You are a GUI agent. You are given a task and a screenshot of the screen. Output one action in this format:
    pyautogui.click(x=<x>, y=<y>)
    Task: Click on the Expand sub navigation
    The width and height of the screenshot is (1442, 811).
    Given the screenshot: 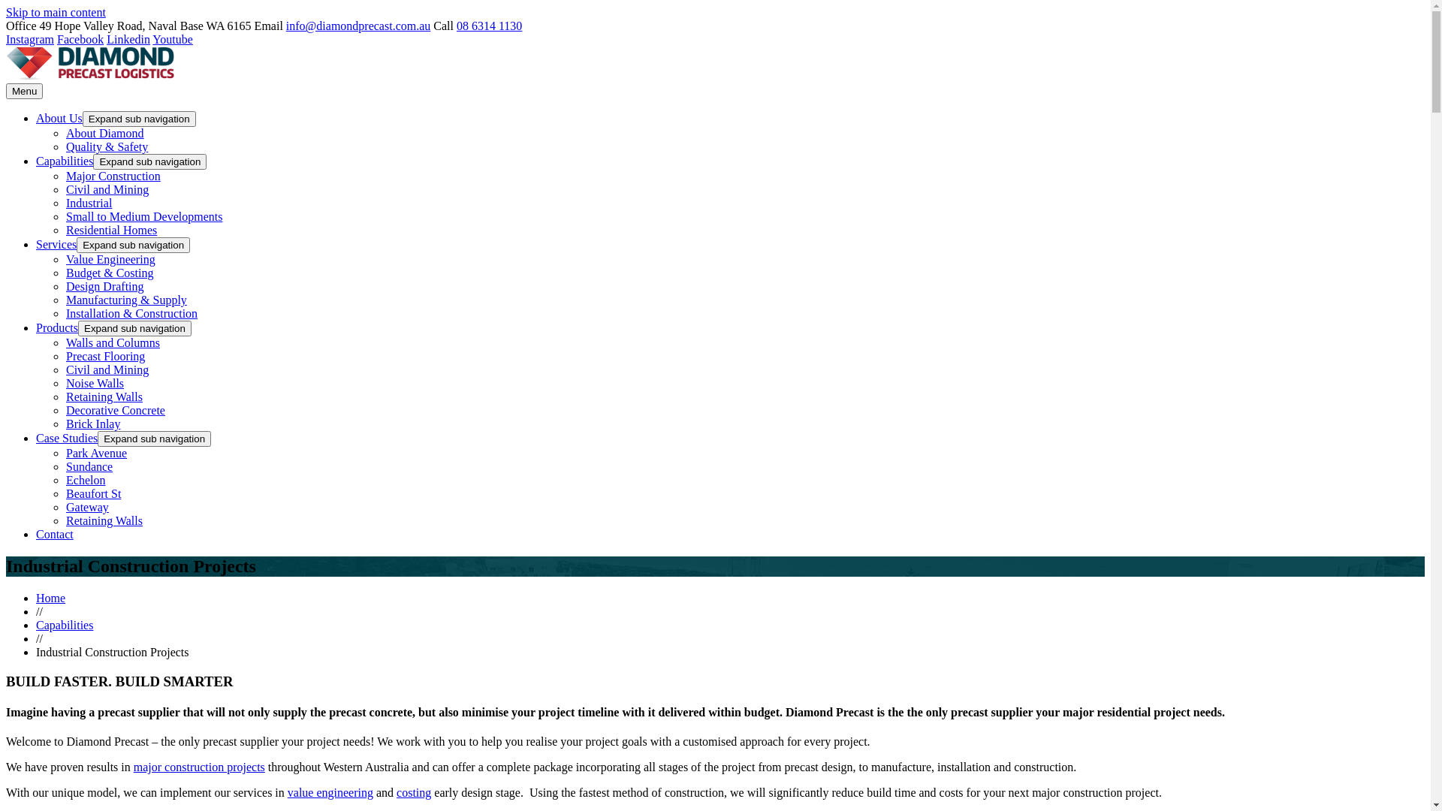 What is the action you would take?
    pyautogui.click(x=150, y=162)
    